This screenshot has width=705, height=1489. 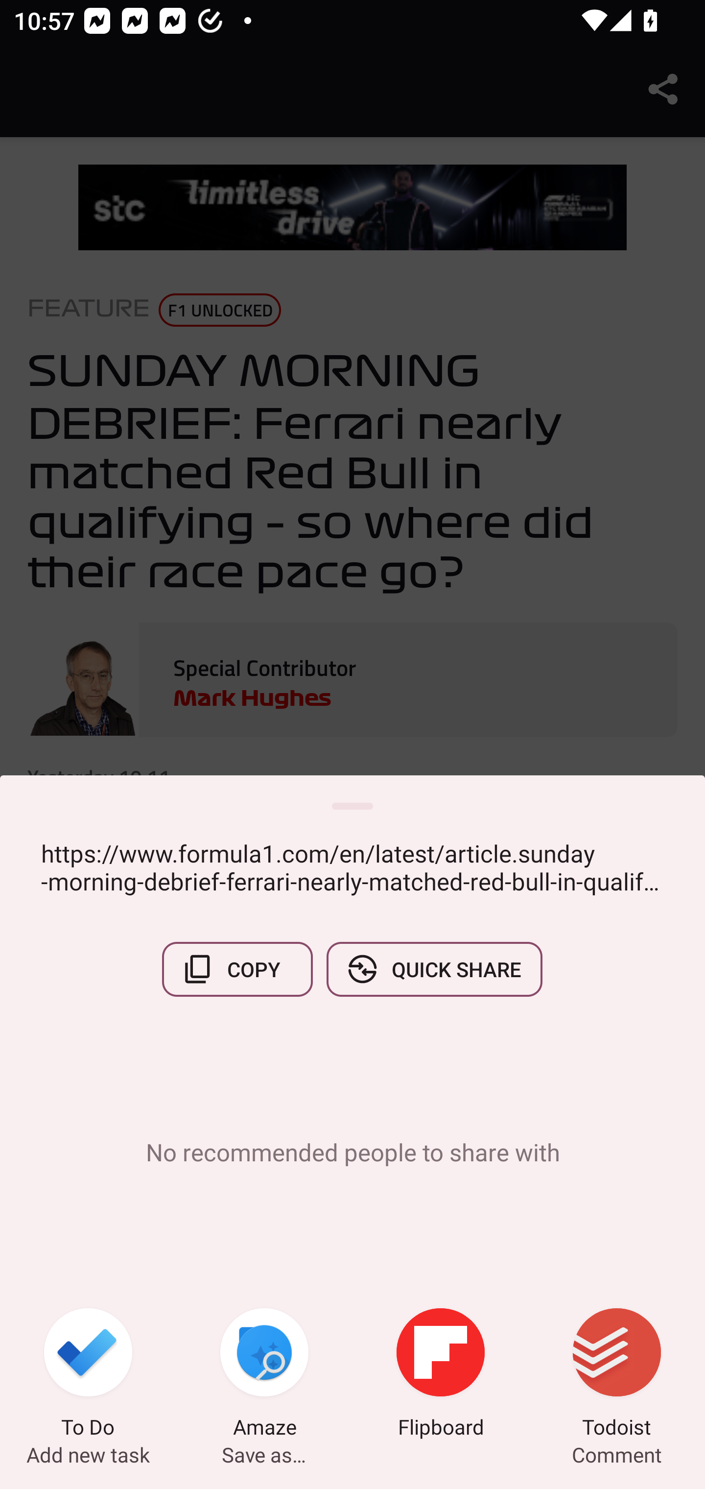 I want to click on Amaze Save as…, so click(x=264, y=1375).